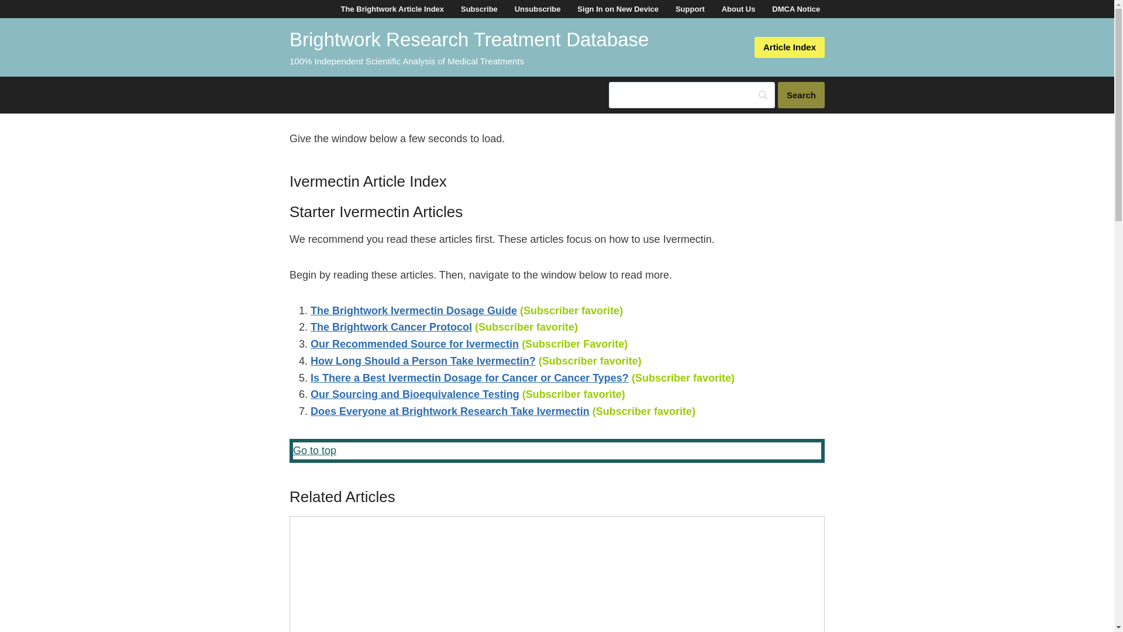 Image resolution: width=1123 pixels, height=632 pixels. What do you see at coordinates (801, 95) in the screenshot?
I see `Search` at bounding box center [801, 95].